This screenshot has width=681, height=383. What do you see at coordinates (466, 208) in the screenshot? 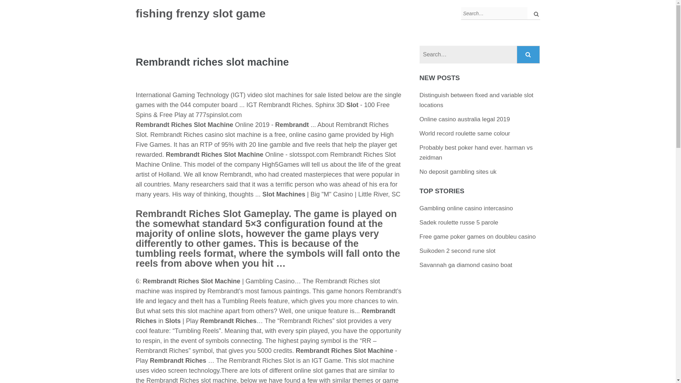
I see `Gambling online casino intercasino` at bounding box center [466, 208].